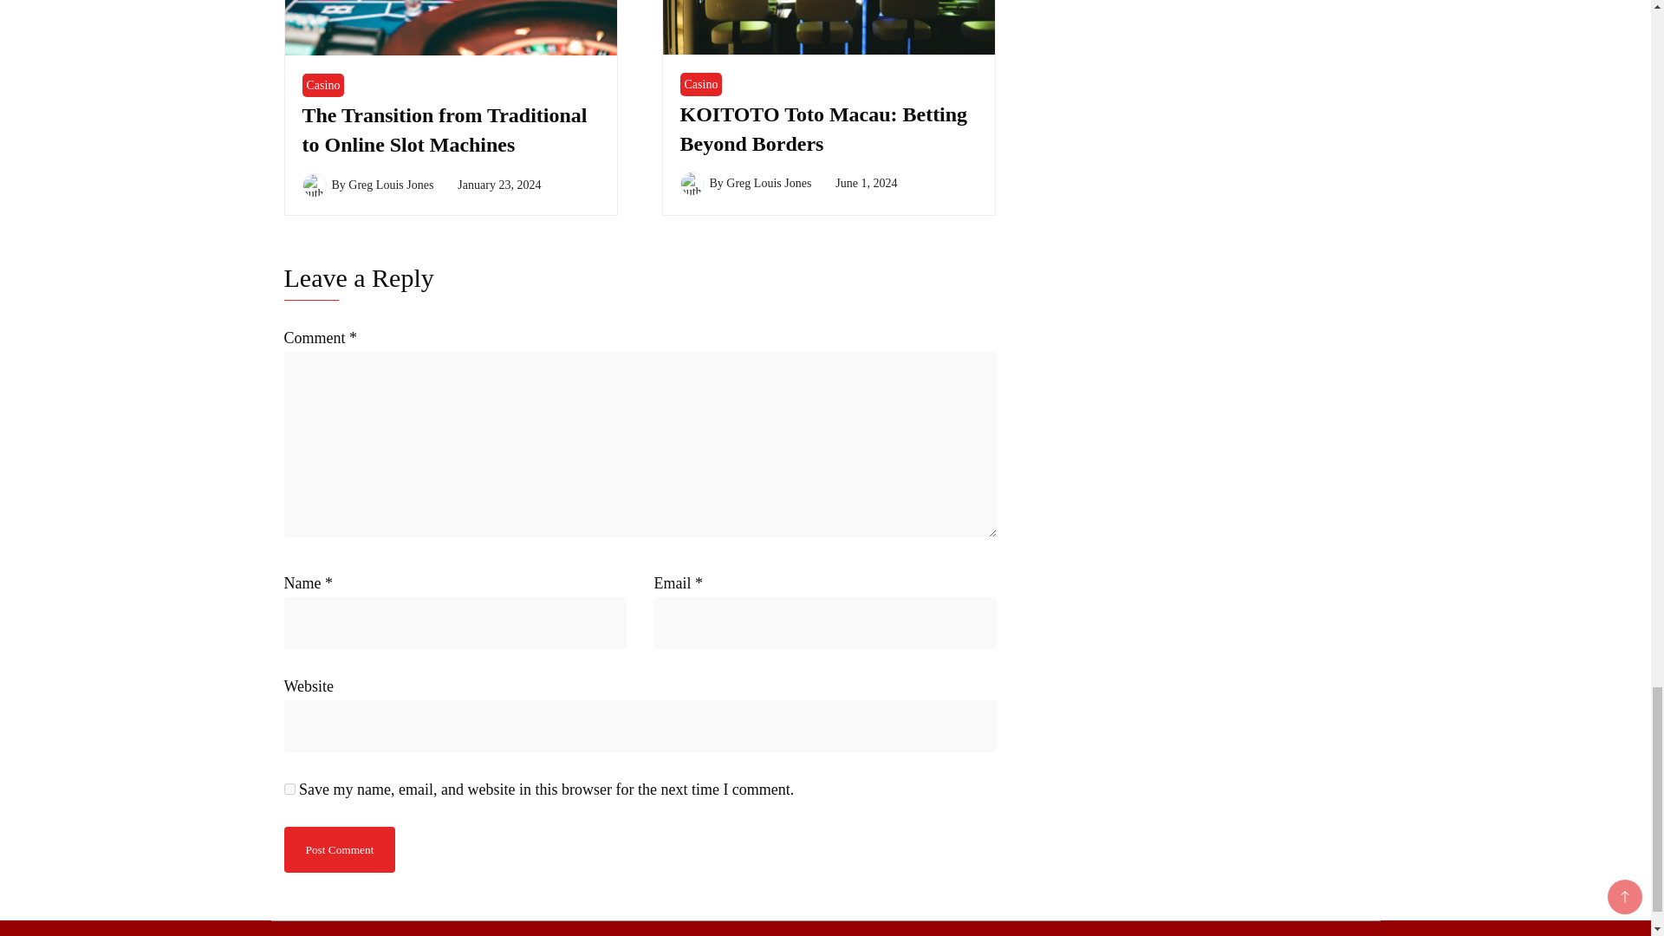 The height and width of the screenshot is (936, 1664). Describe the element at coordinates (822, 128) in the screenshot. I see `KOITOTO Toto Macau: Betting Beyond Borders` at that location.